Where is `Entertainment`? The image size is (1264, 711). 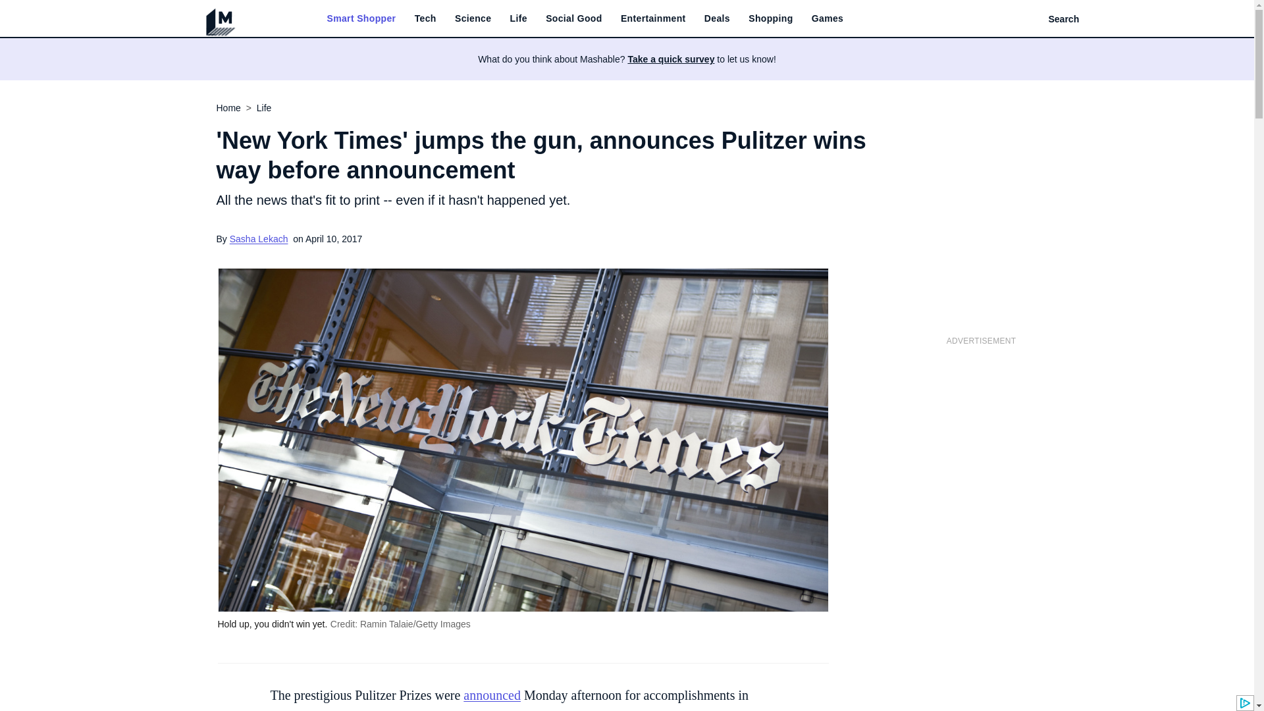 Entertainment is located at coordinates (653, 18).